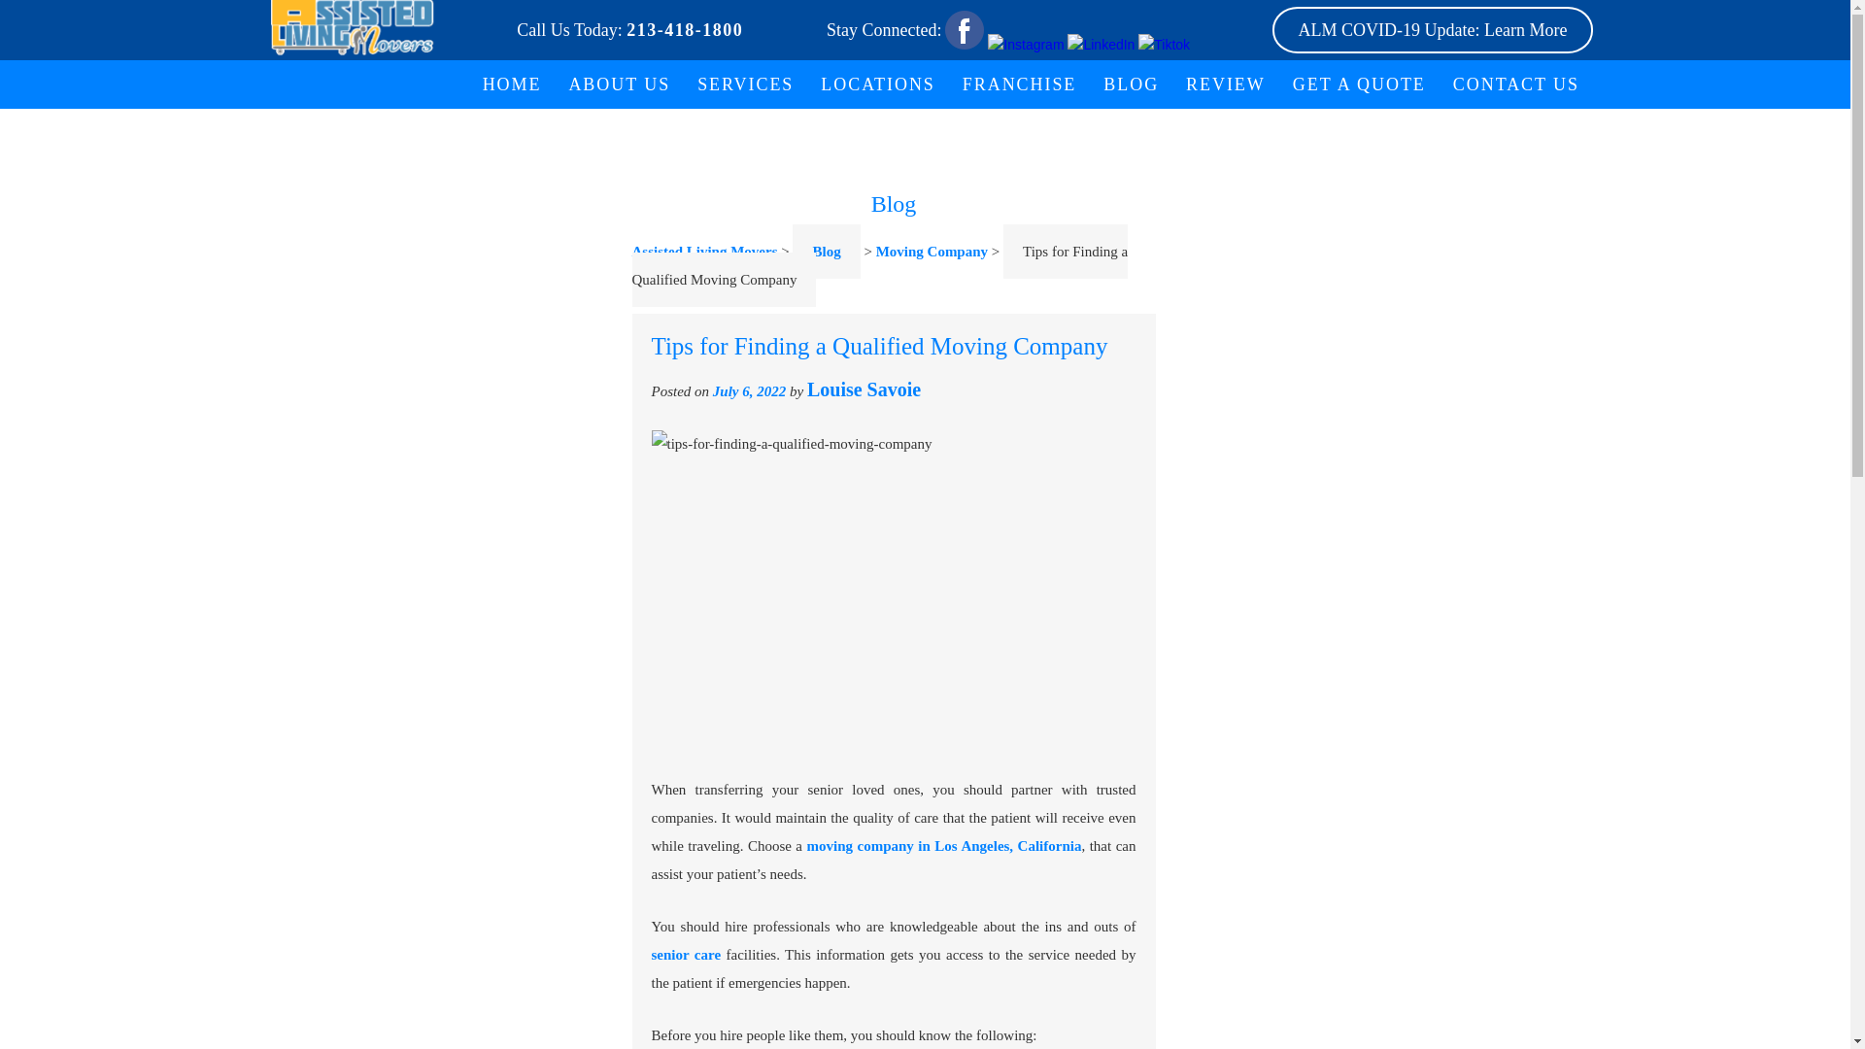 This screenshot has width=1865, height=1049. Describe the element at coordinates (748, 391) in the screenshot. I see `July 6, 2022` at that location.